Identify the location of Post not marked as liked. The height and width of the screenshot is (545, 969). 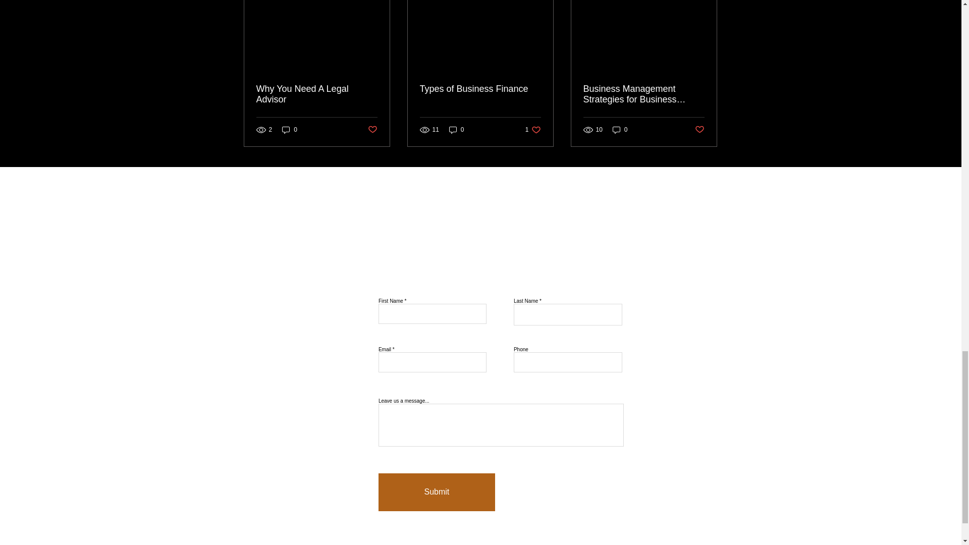
(371, 130).